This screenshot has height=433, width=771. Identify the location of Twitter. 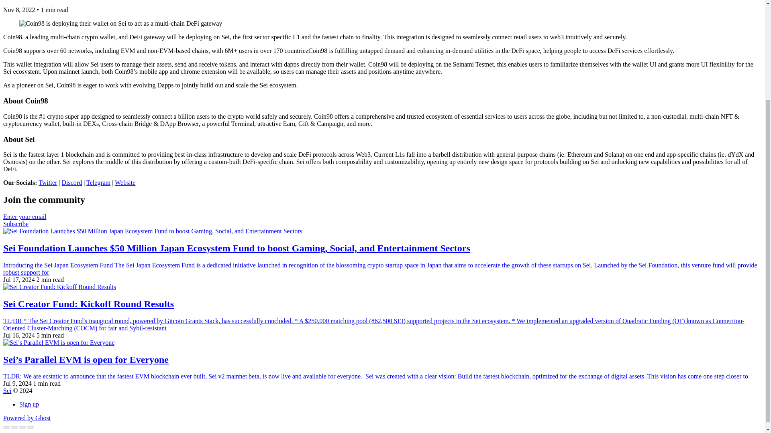
(48, 183).